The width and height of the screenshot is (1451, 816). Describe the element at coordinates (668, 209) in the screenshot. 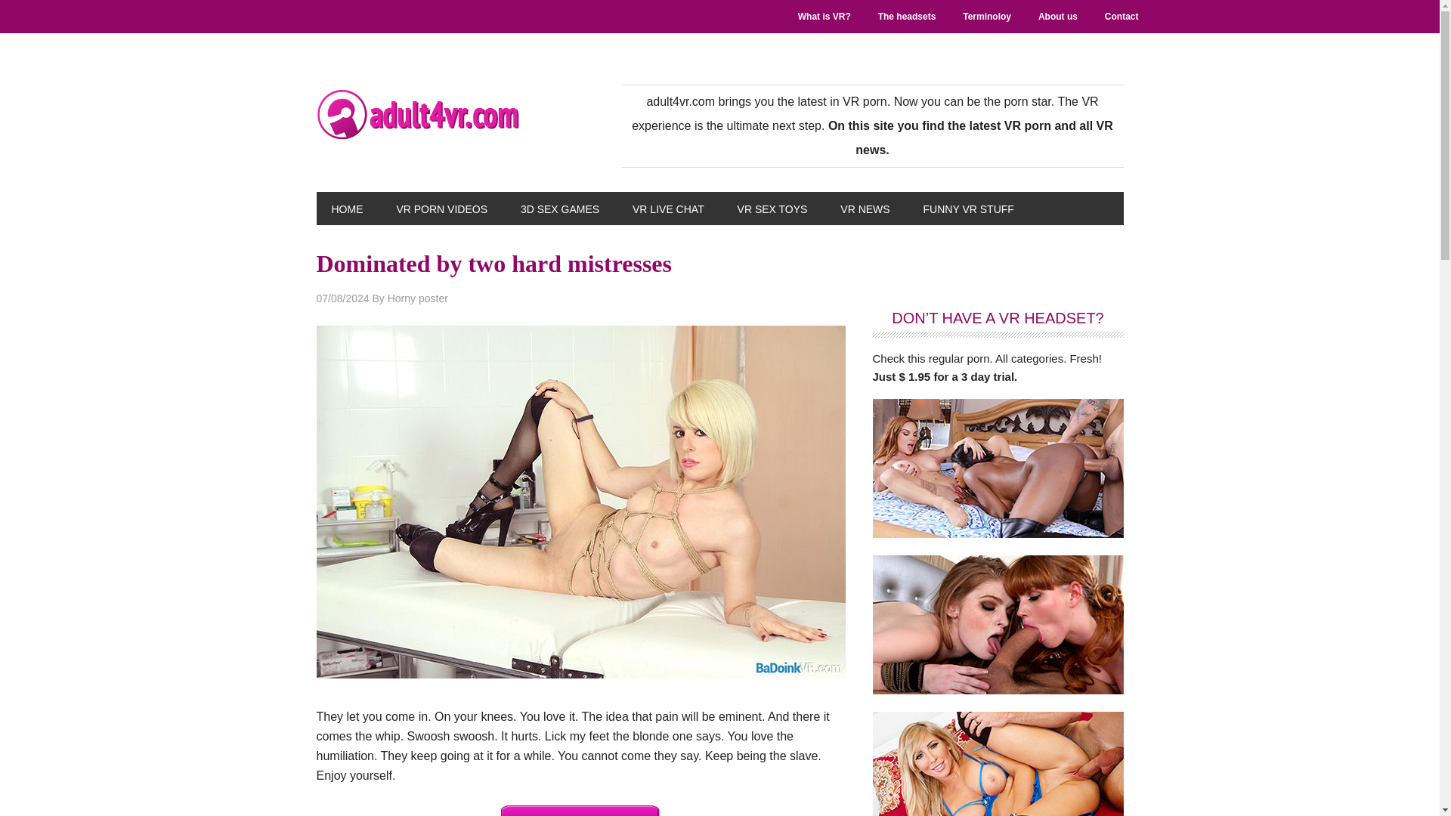

I see `VR LIVE CHAT` at that location.